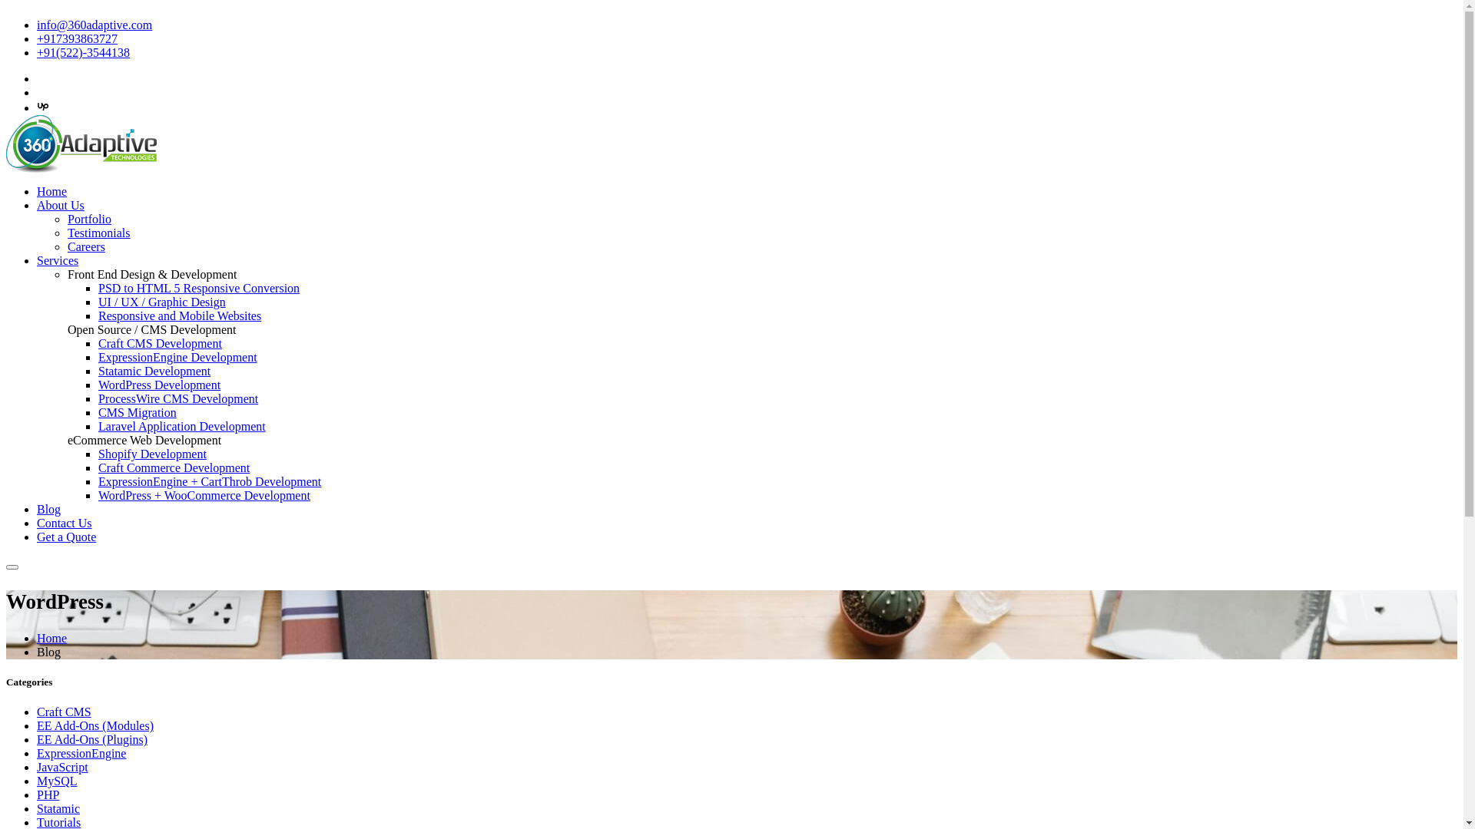 The width and height of the screenshot is (1475, 829). What do you see at coordinates (63, 768) in the screenshot?
I see `JavaScript` at bounding box center [63, 768].